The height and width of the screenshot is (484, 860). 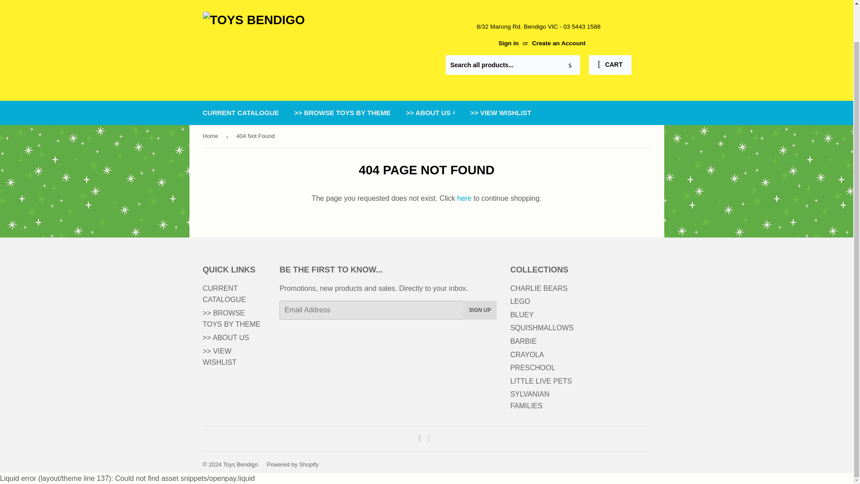 What do you see at coordinates (559, 43) in the screenshot?
I see `Create an Account` at bounding box center [559, 43].